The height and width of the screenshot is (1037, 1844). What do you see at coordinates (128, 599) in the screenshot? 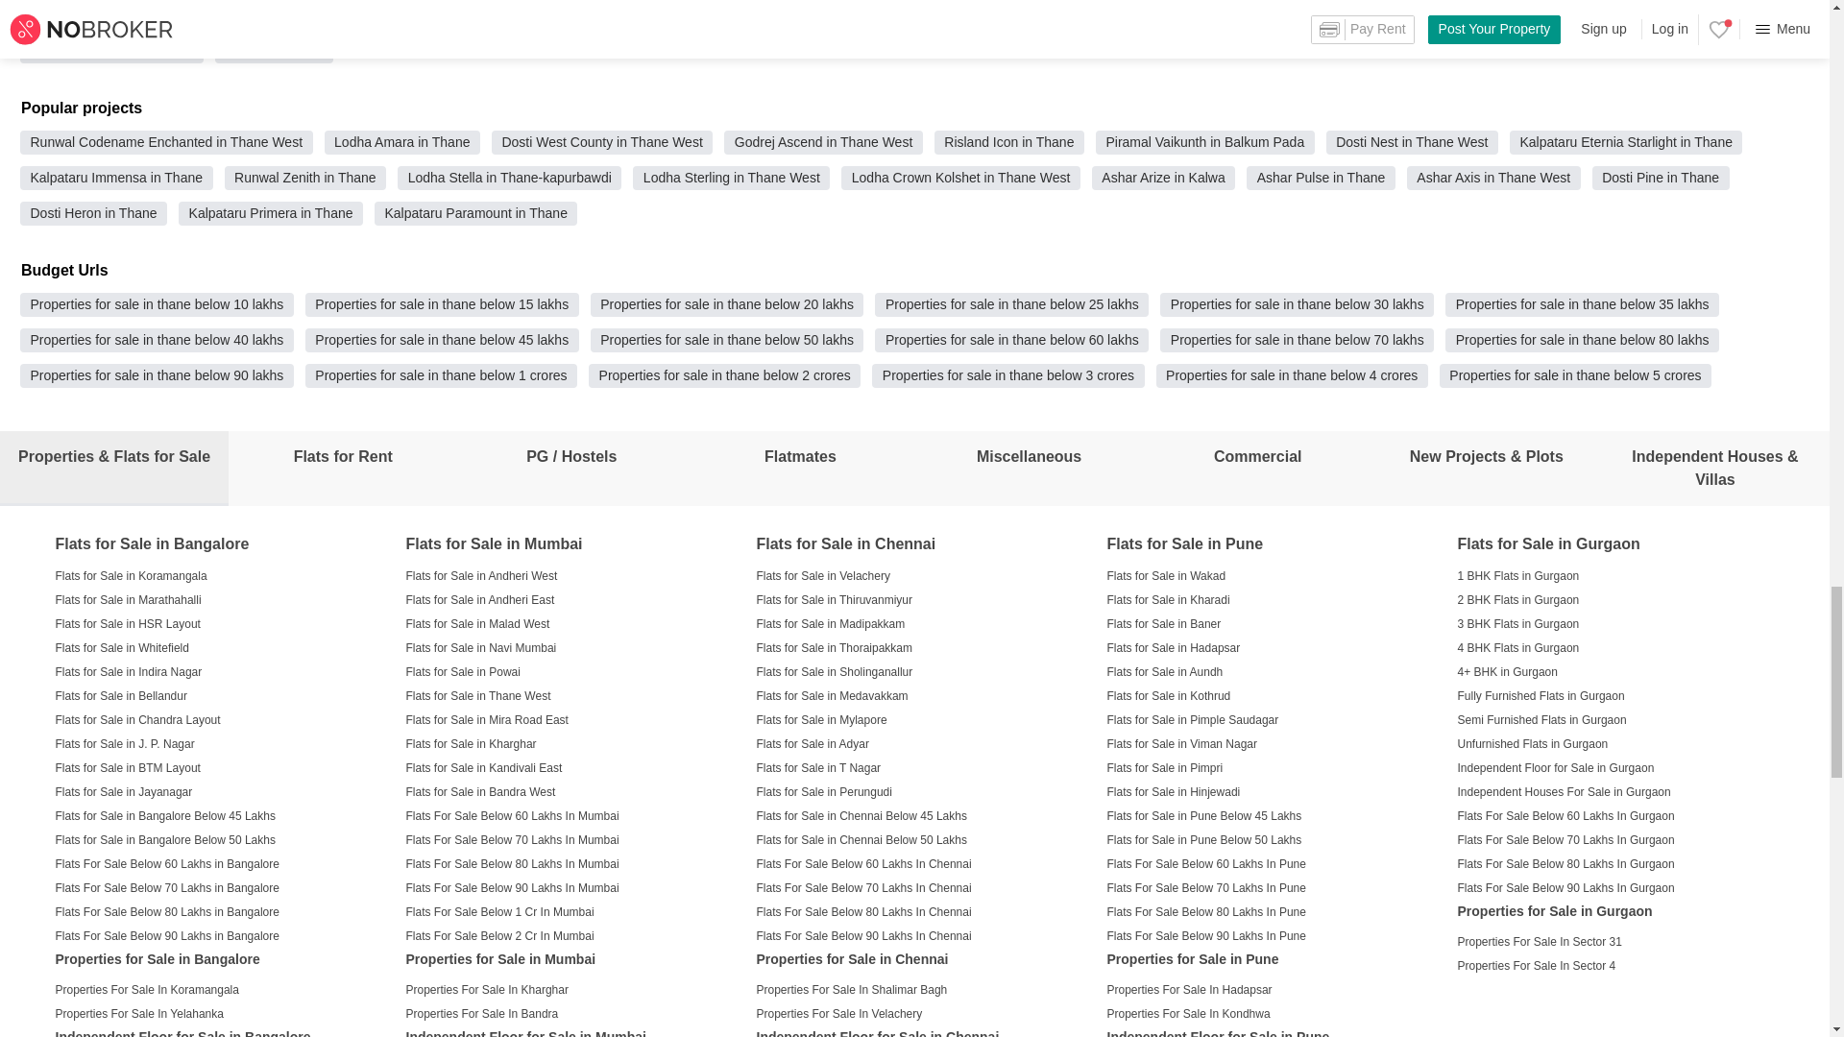
I see `Flats for Sale in Marathahalli` at bounding box center [128, 599].